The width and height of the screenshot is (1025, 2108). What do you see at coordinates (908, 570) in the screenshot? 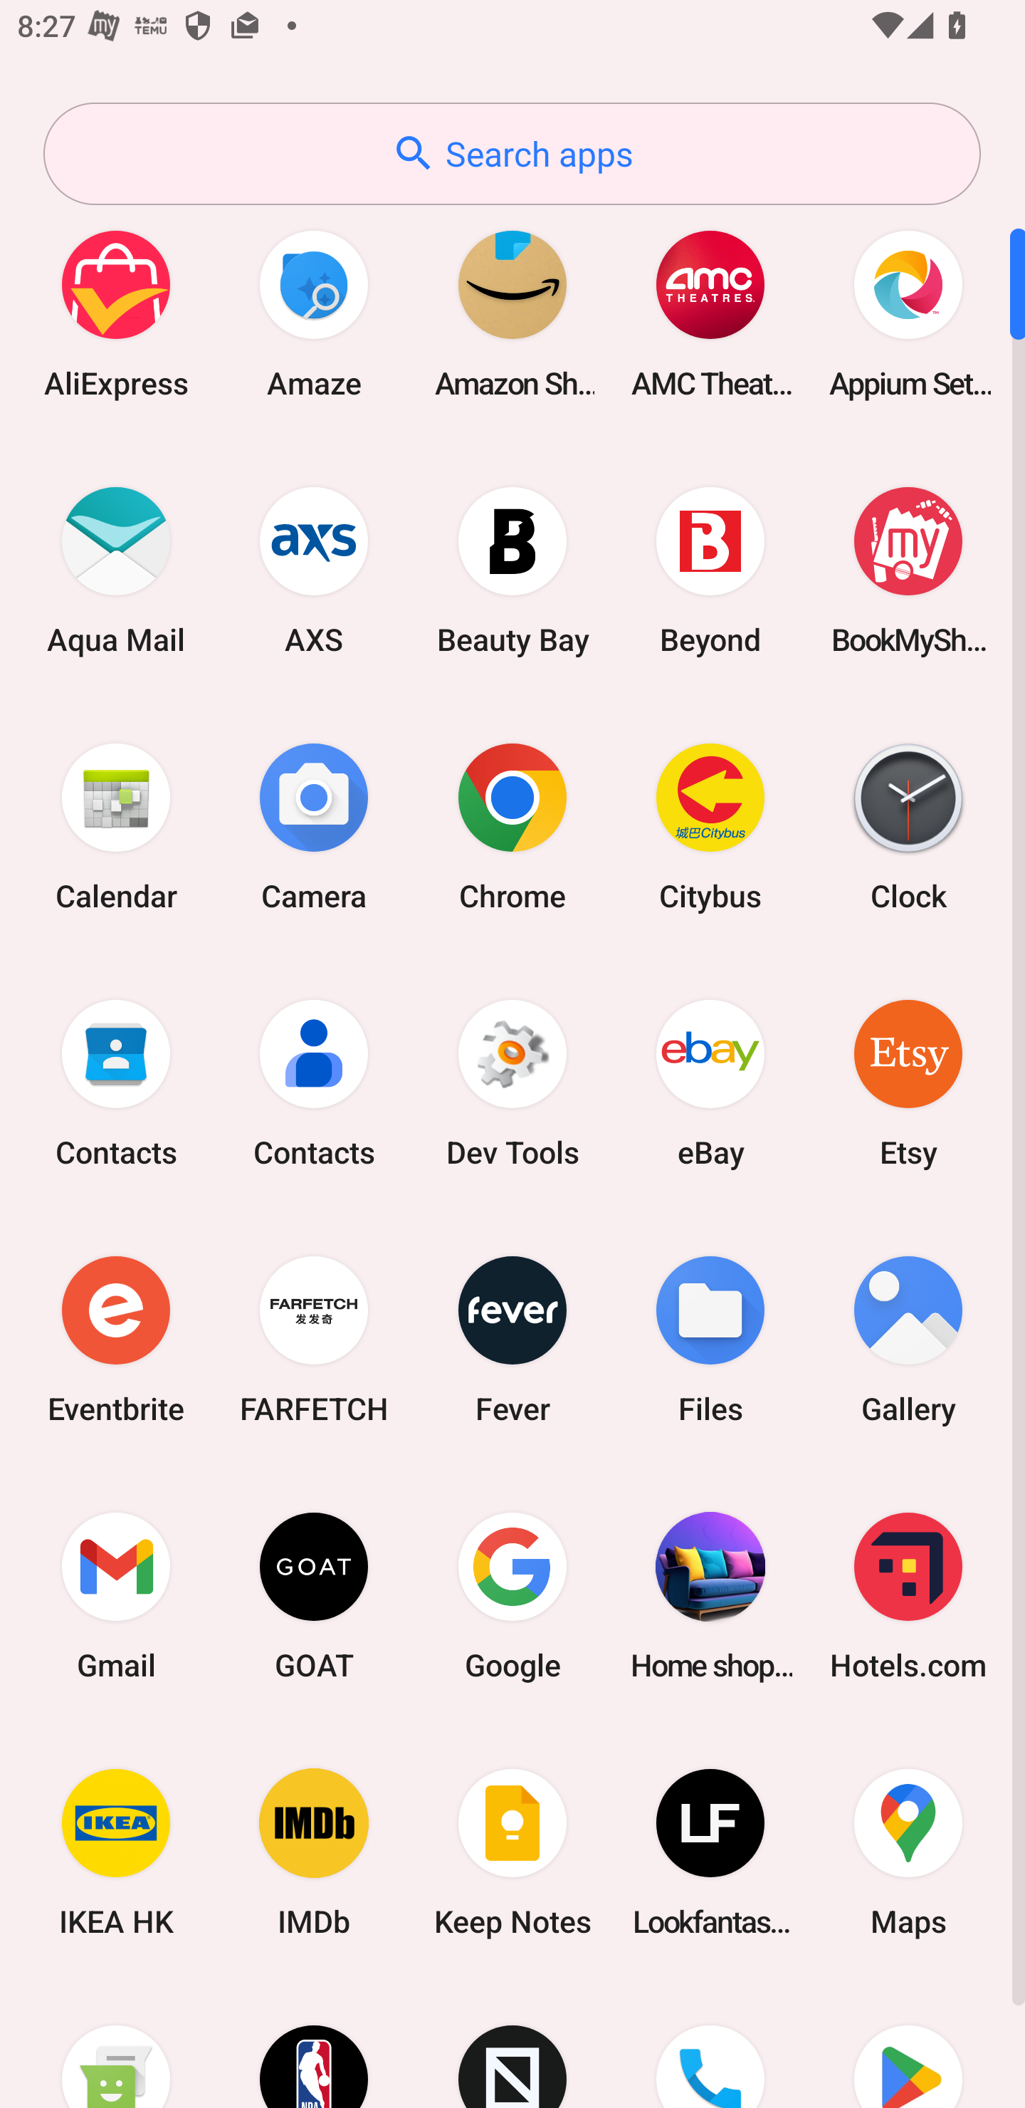
I see `BookMyShow` at bounding box center [908, 570].